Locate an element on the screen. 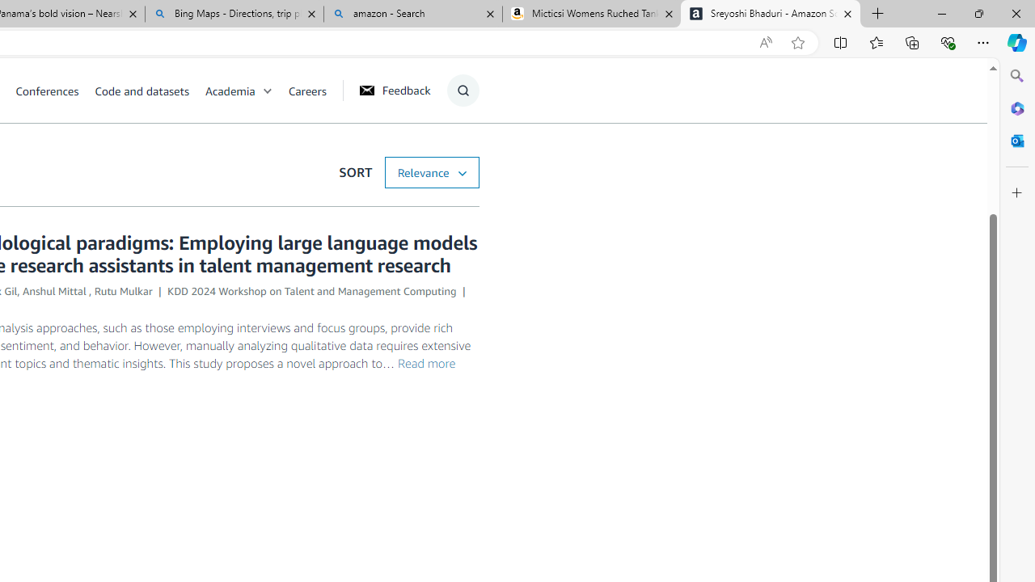 This screenshot has height=582, width=1035. Microsoft 365 is located at coordinates (1017, 108).